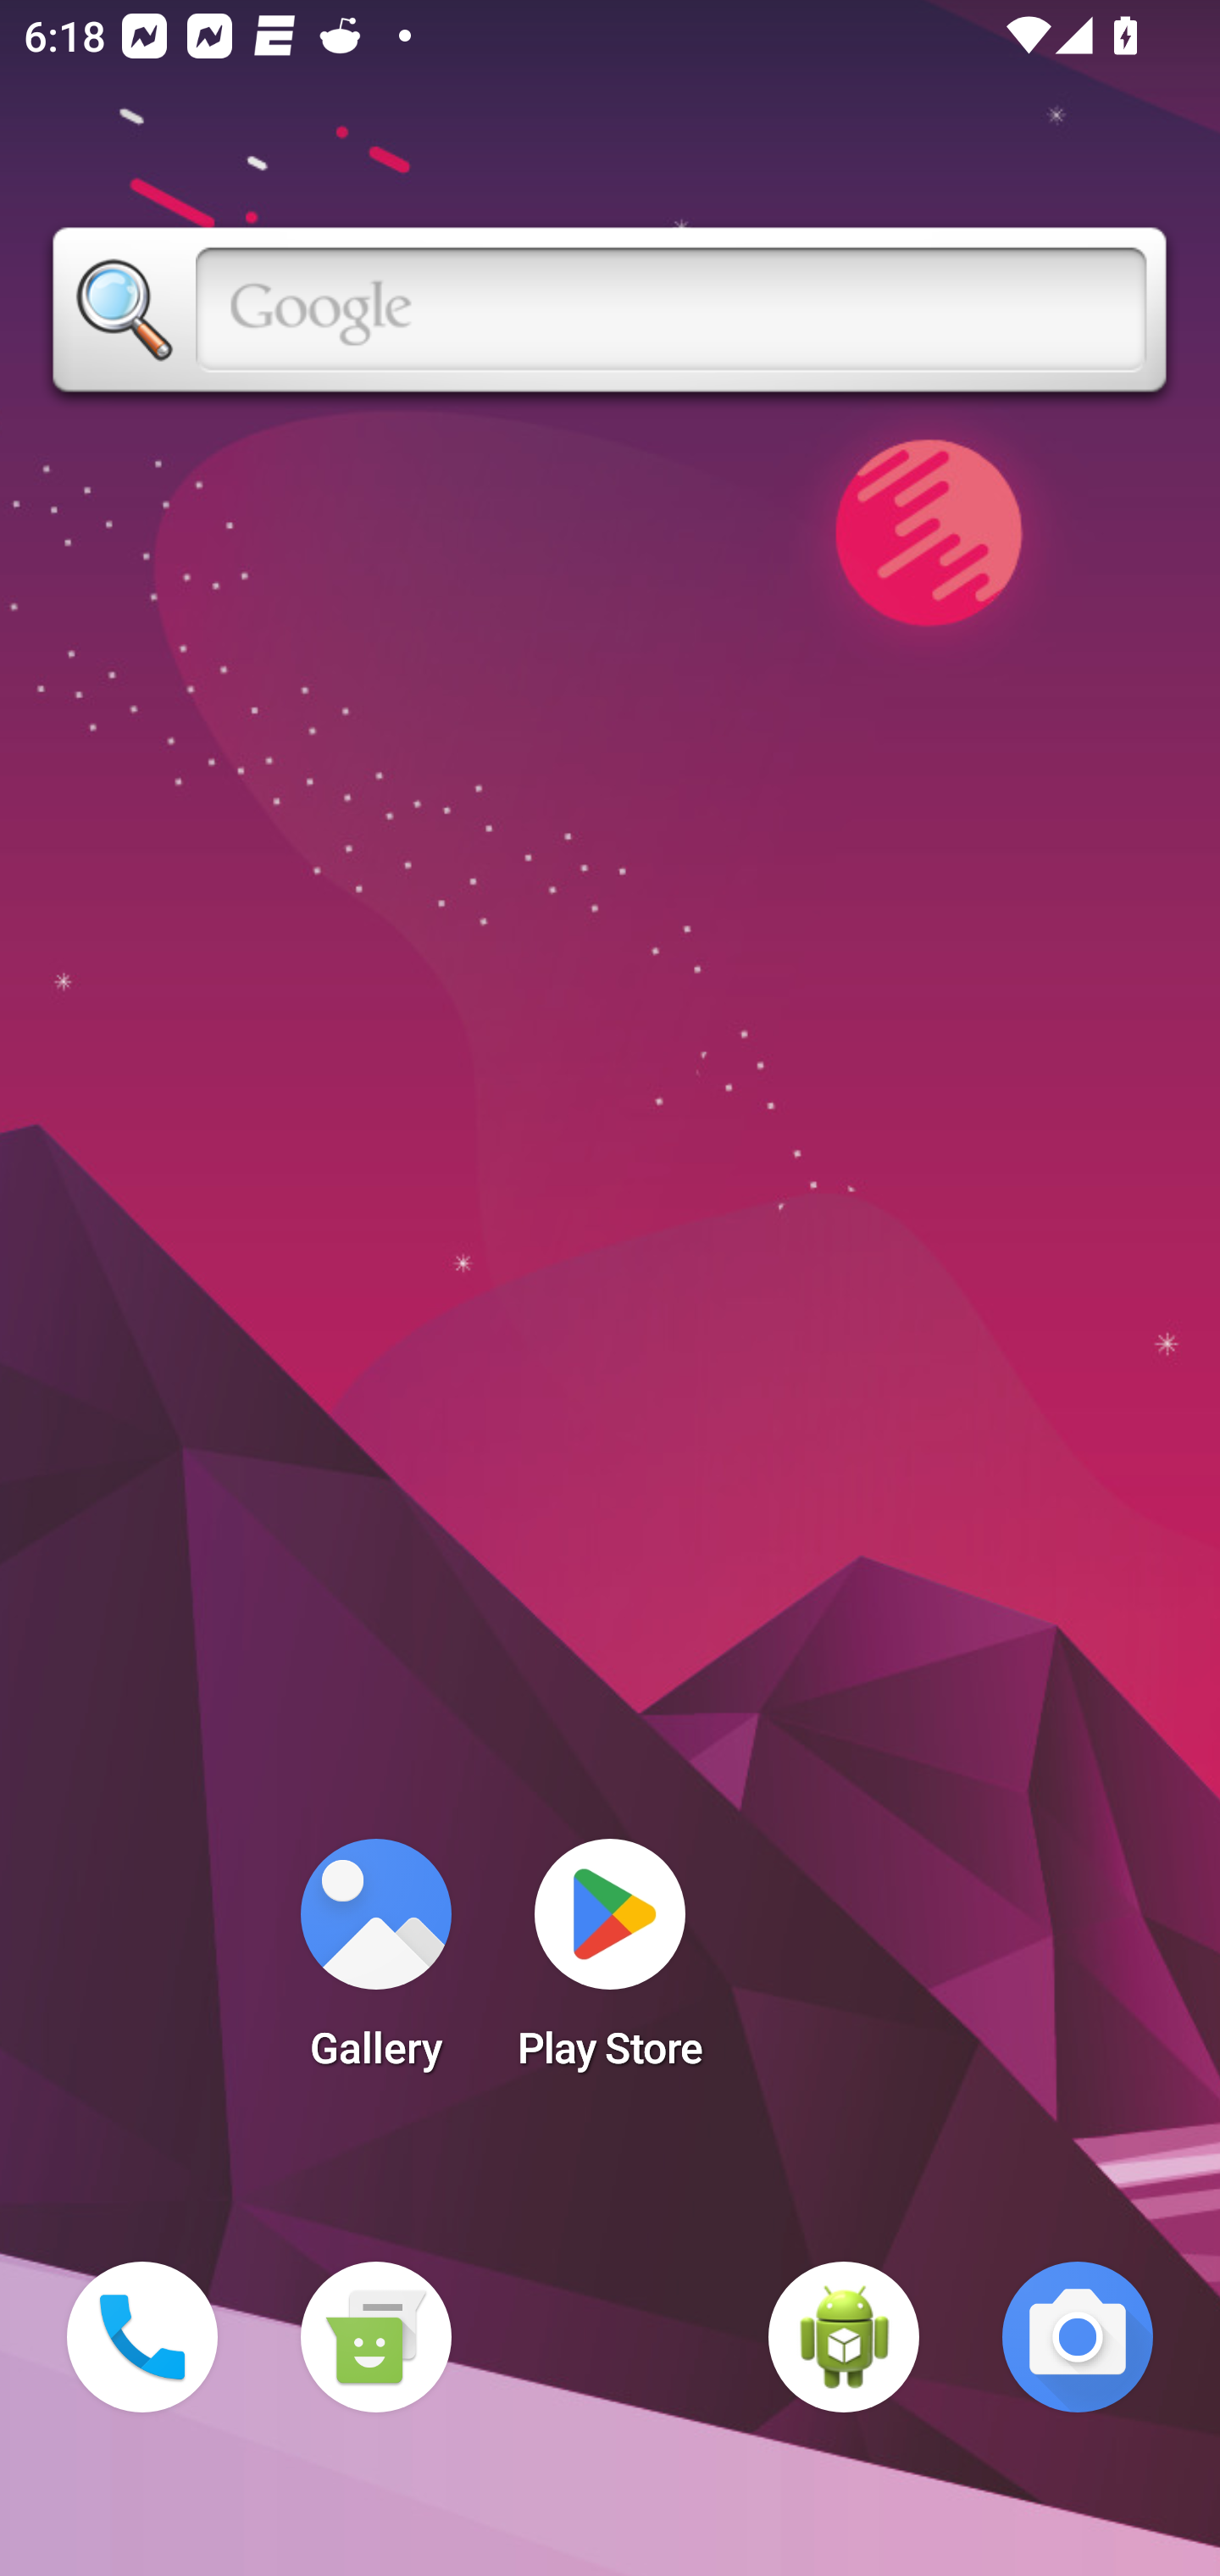 Image resolution: width=1220 pixels, height=2576 pixels. I want to click on Messaging, so click(375, 2337).